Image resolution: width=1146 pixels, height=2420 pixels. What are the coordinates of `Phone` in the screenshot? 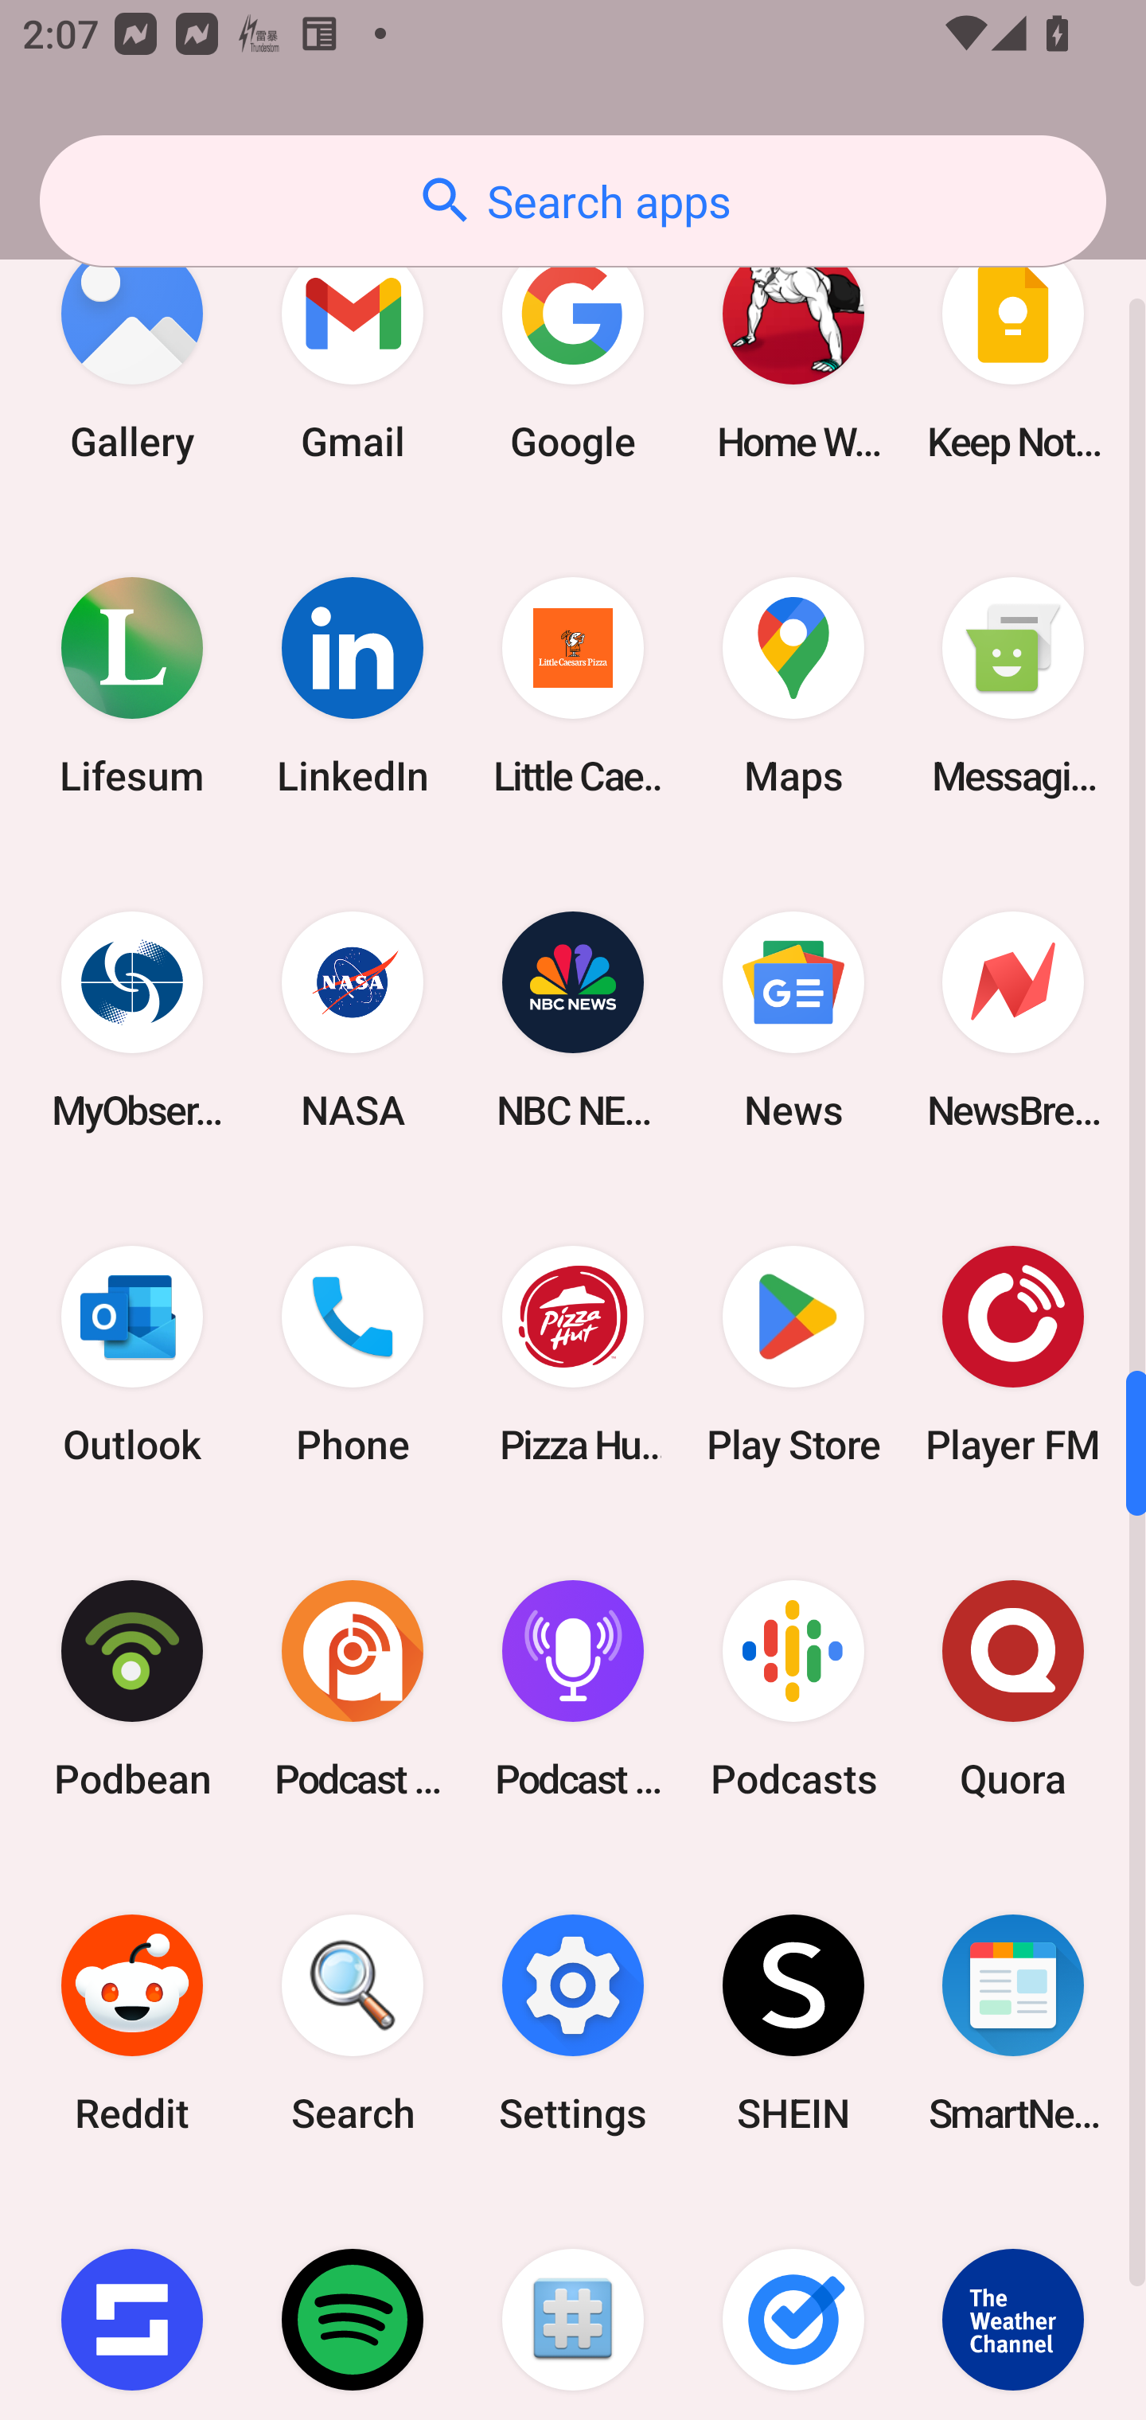 It's located at (353, 1355).